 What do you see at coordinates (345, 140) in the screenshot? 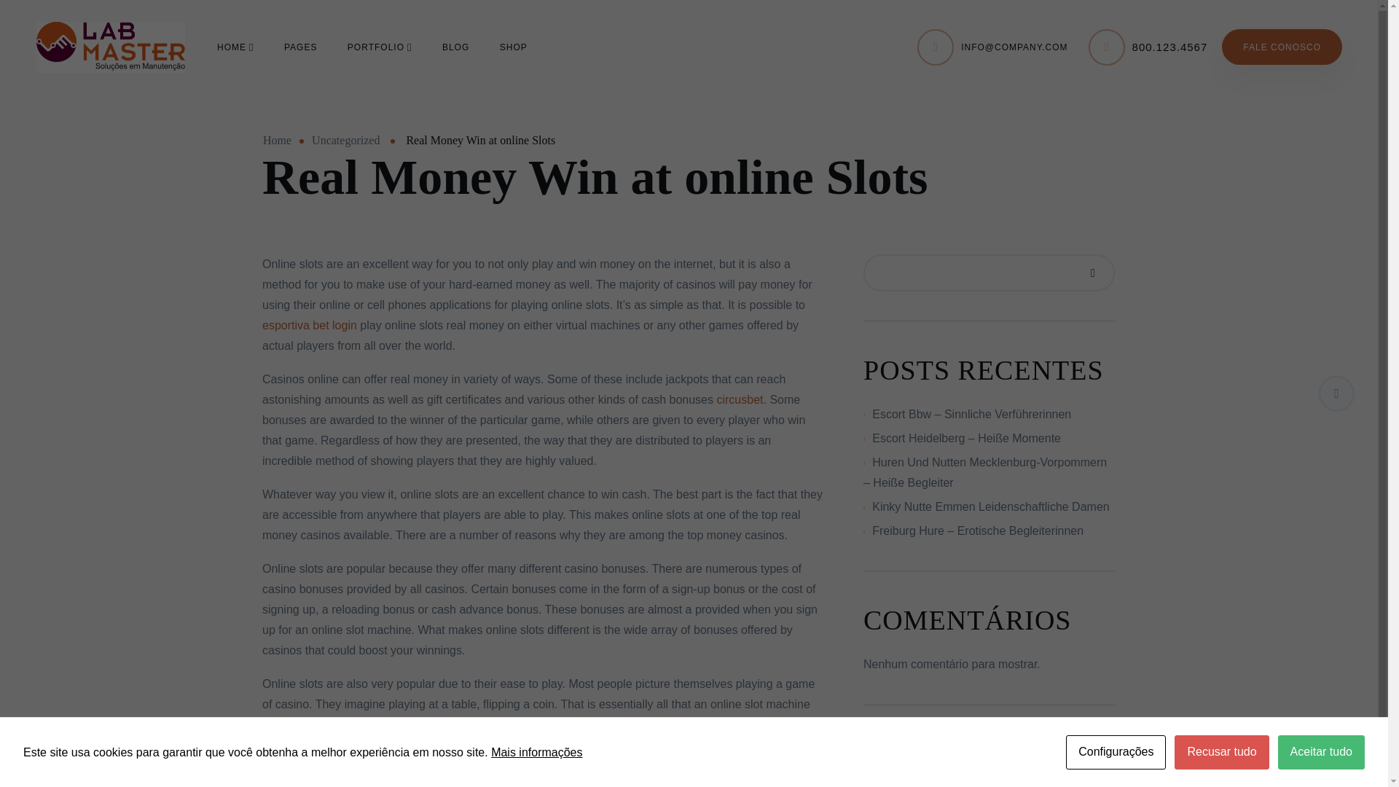
I see `Uncategorized` at bounding box center [345, 140].